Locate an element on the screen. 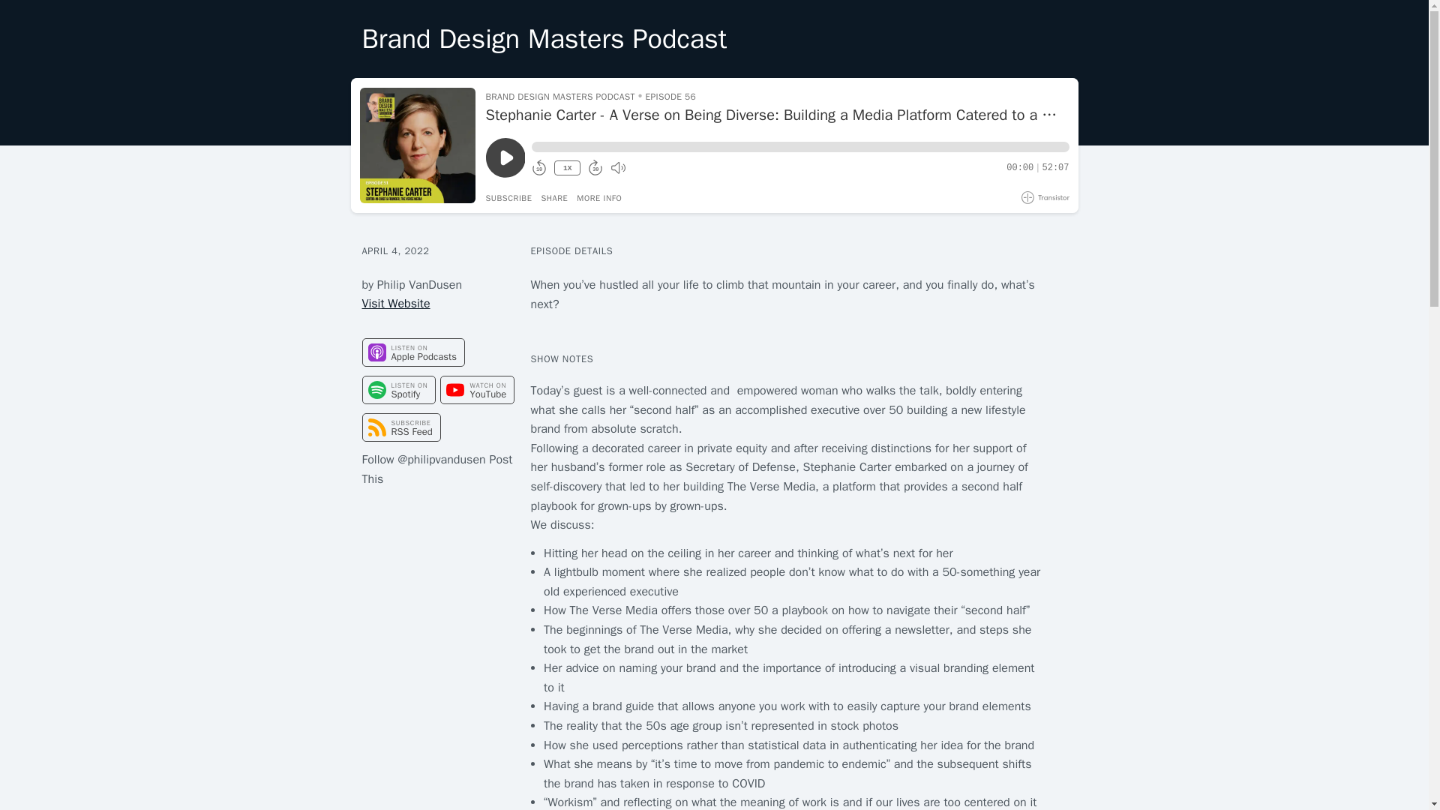 Image resolution: width=1440 pixels, height=810 pixels. Play is located at coordinates (505, 157).